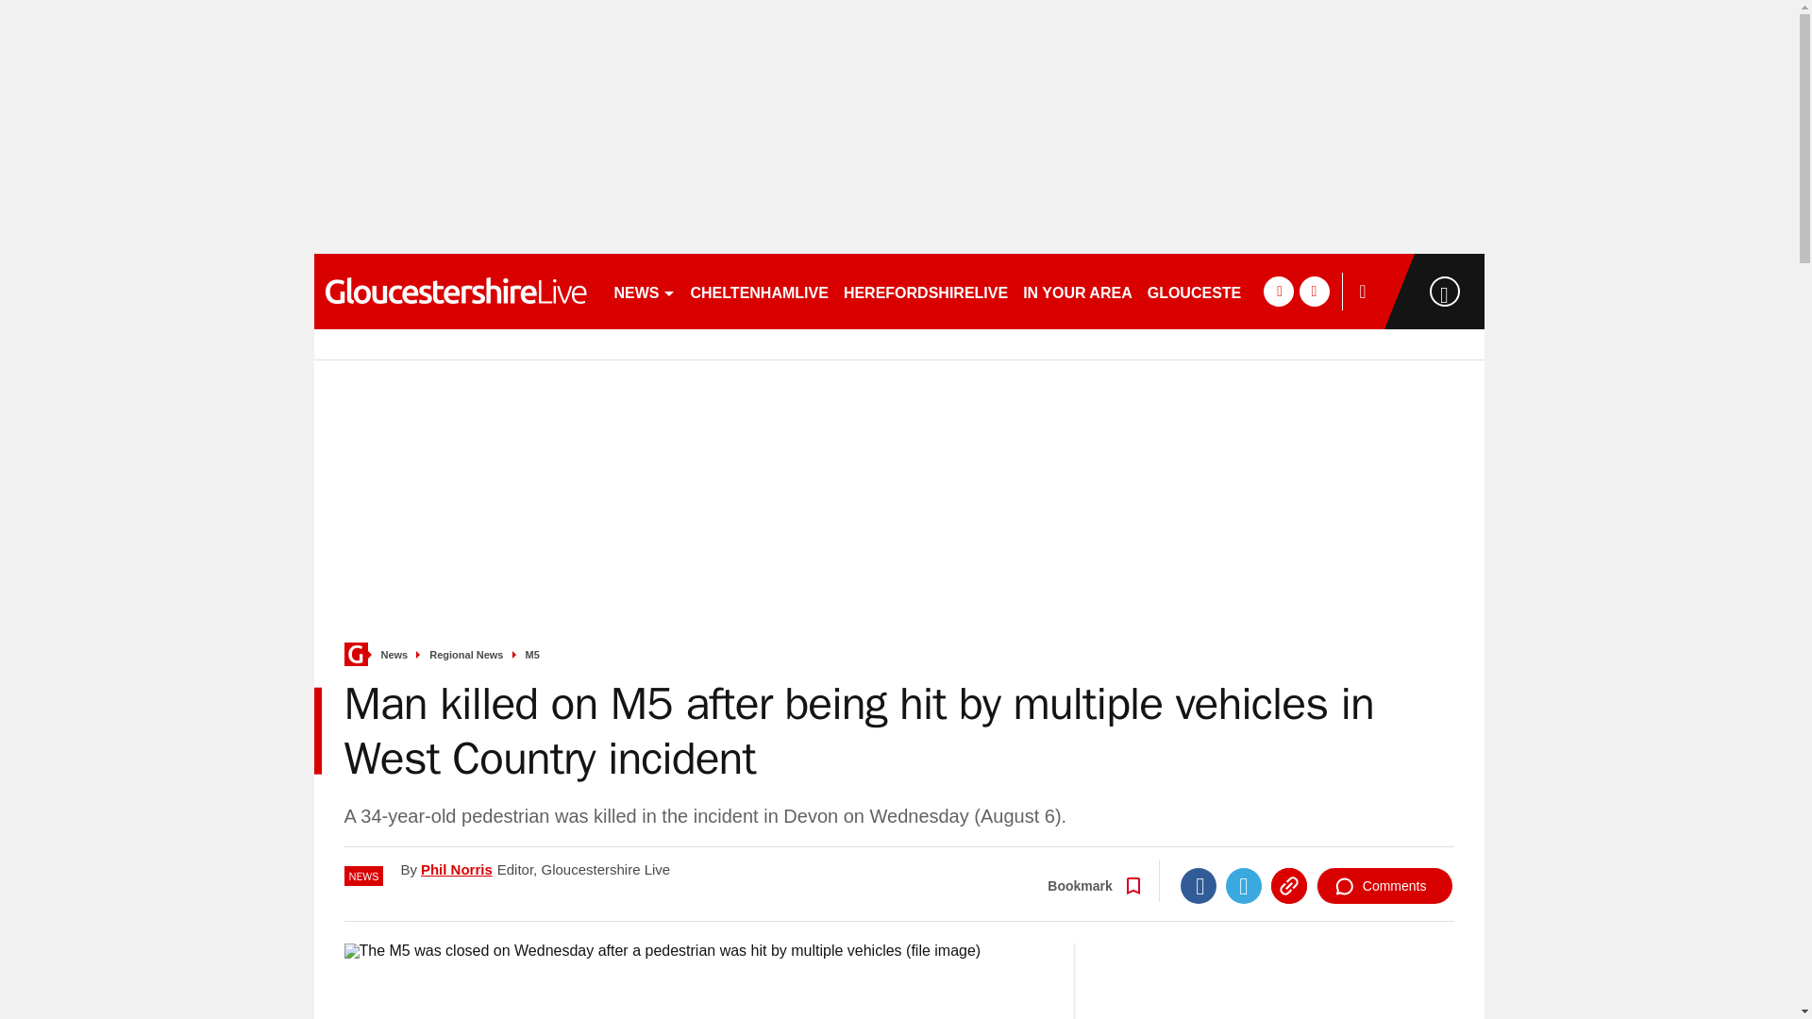 The image size is (1812, 1019). What do you see at coordinates (1199, 885) in the screenshot?
I see `Facebook` at bounding box center [1199, 885].